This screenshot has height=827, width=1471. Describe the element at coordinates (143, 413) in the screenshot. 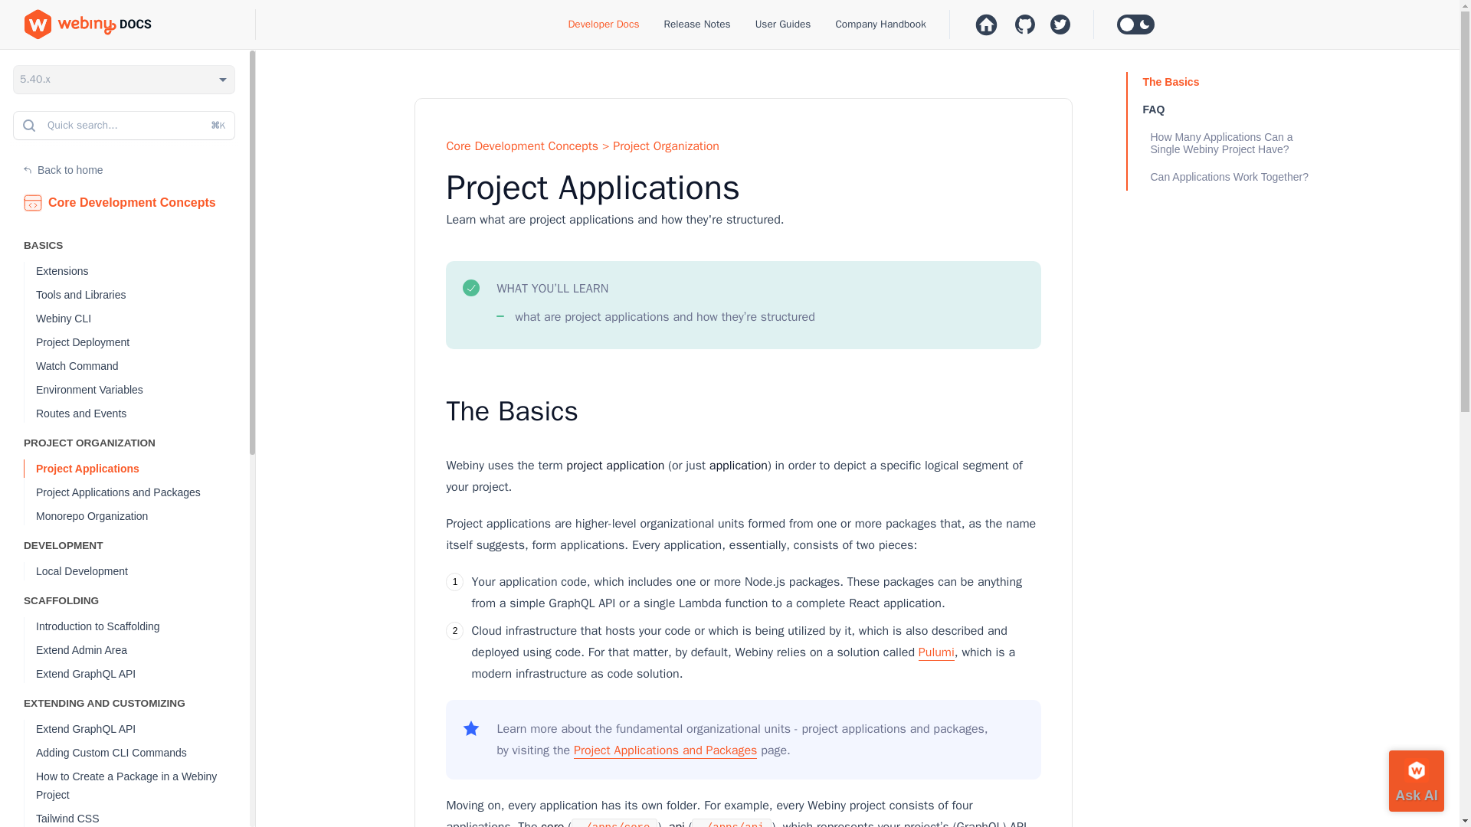

I see `Routes and Events` at that location.